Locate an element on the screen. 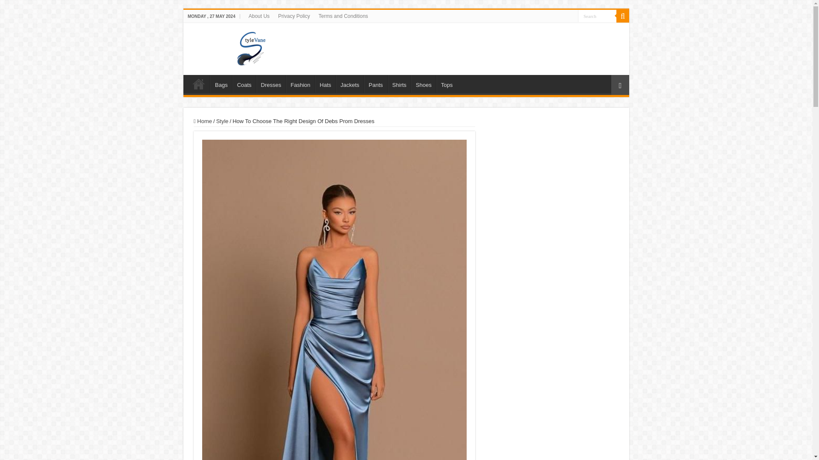 This screenshot has height=460, width=819. About Us is located at coordinates (258, 16).